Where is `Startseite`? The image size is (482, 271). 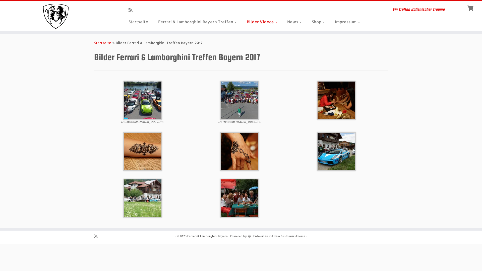 Startseite is located at coordinates (103, 43).